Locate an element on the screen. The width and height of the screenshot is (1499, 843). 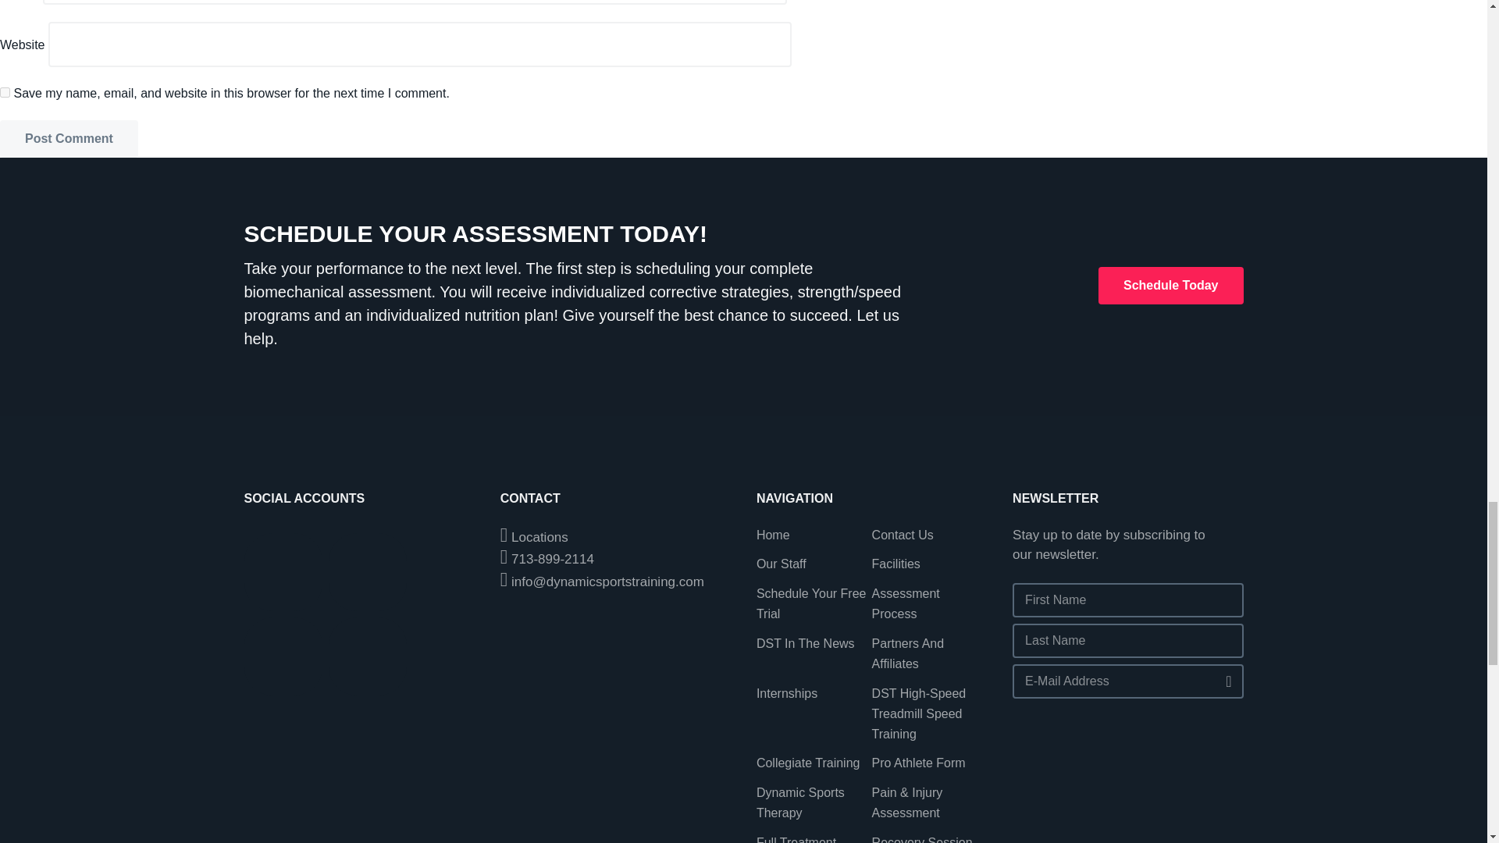
Post Comment is located at coordinates (69, 139).